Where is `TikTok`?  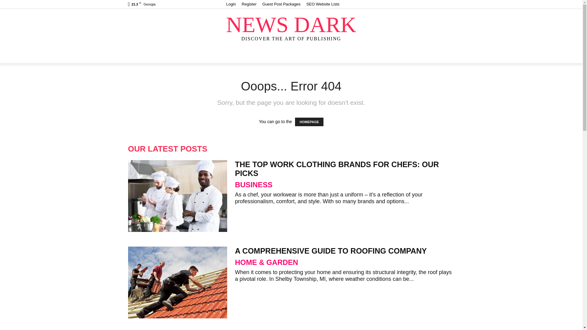
TikTok is located at coordinates (440, 4).